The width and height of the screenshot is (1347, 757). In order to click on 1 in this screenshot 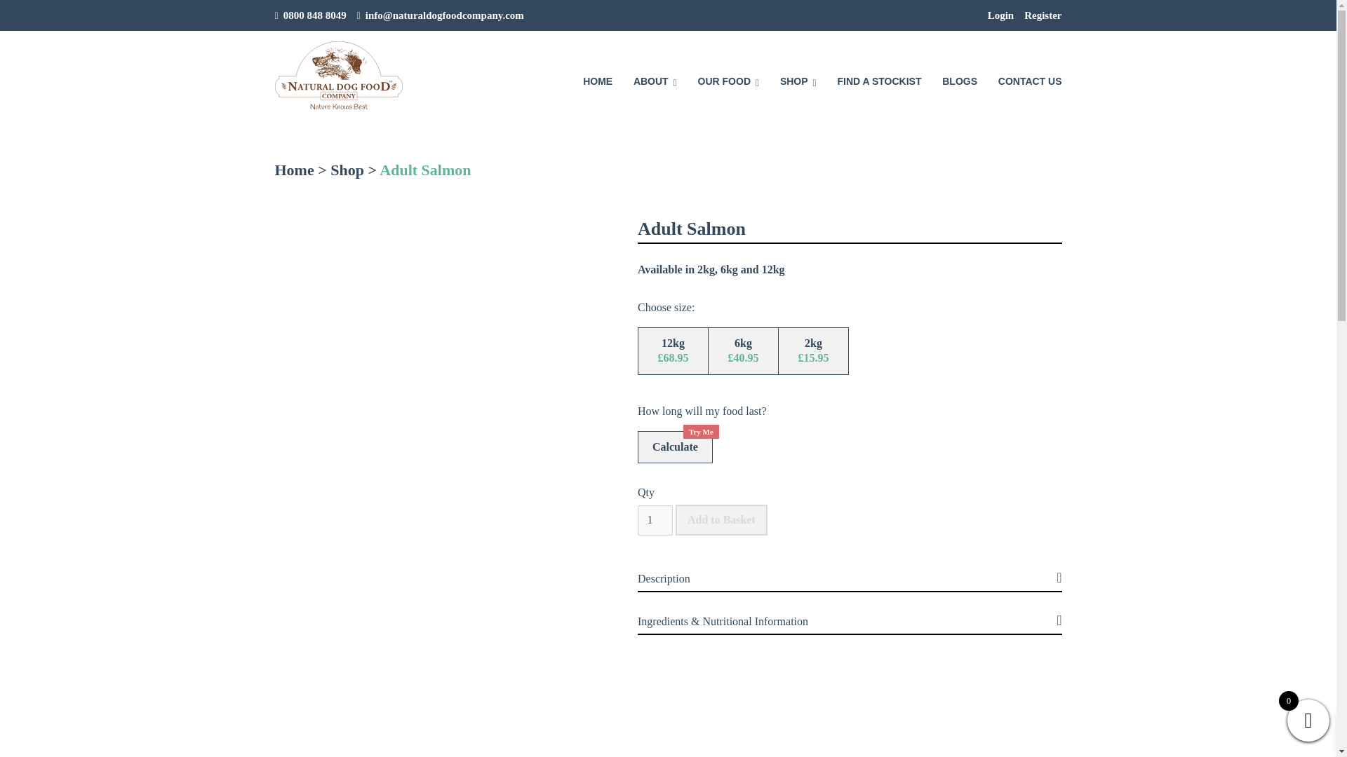, I will do `click(655, 520)`.